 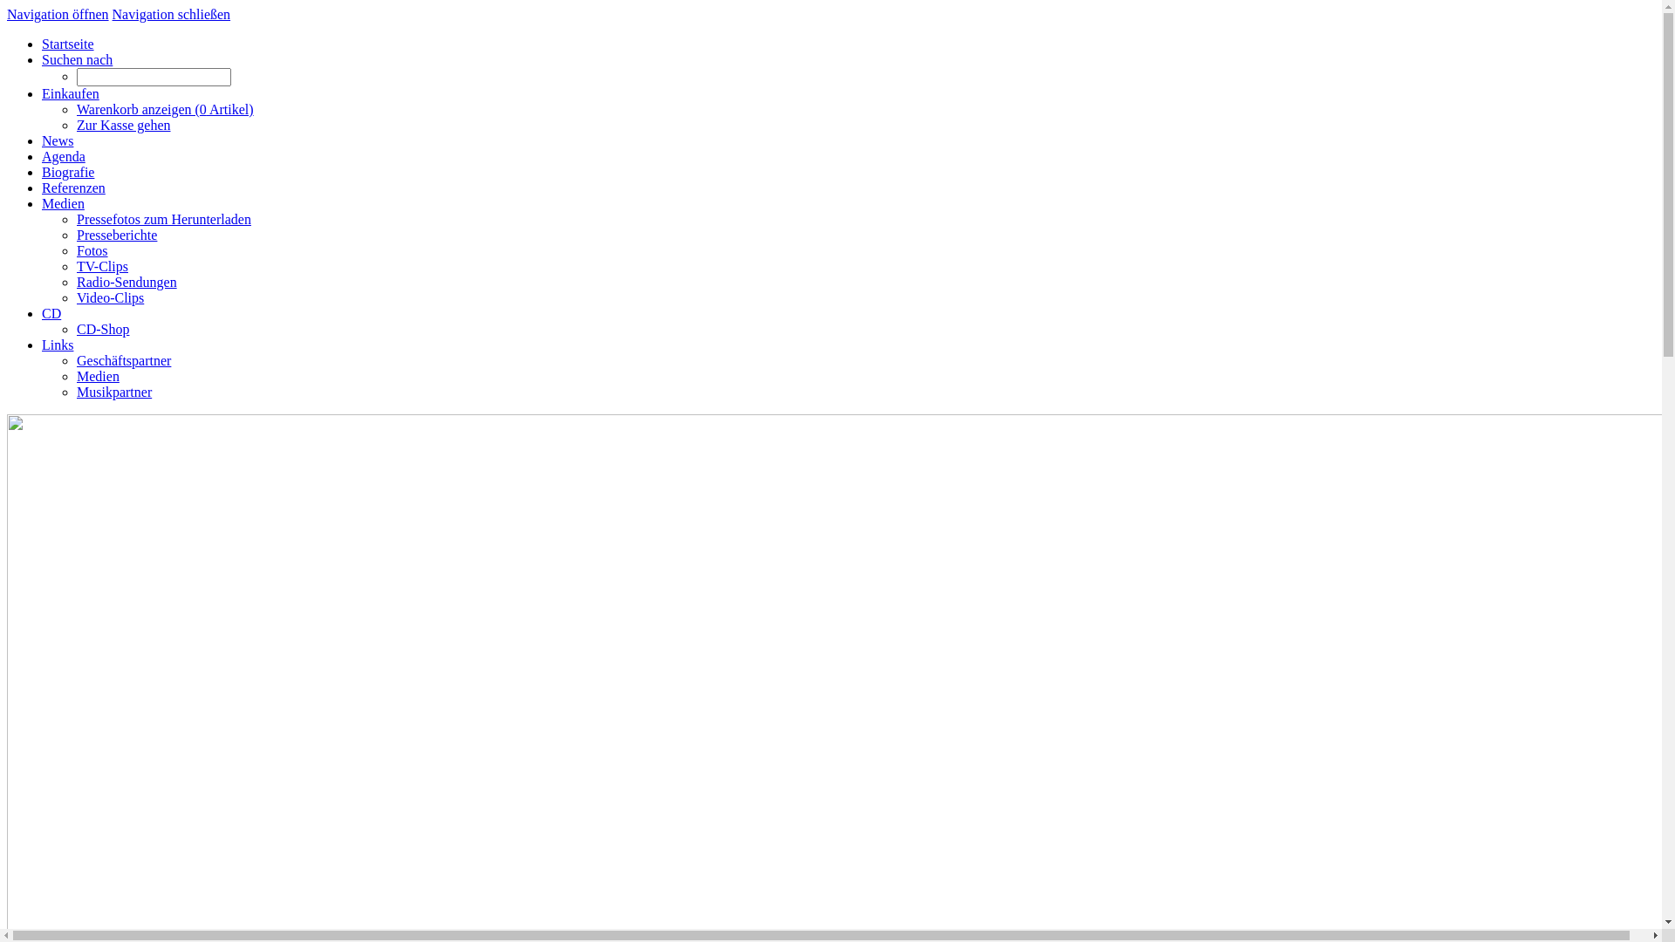 What do you see at coordinates (63, 204) in the screenshot?
I see `Medien` at bounding box center [63, 204].